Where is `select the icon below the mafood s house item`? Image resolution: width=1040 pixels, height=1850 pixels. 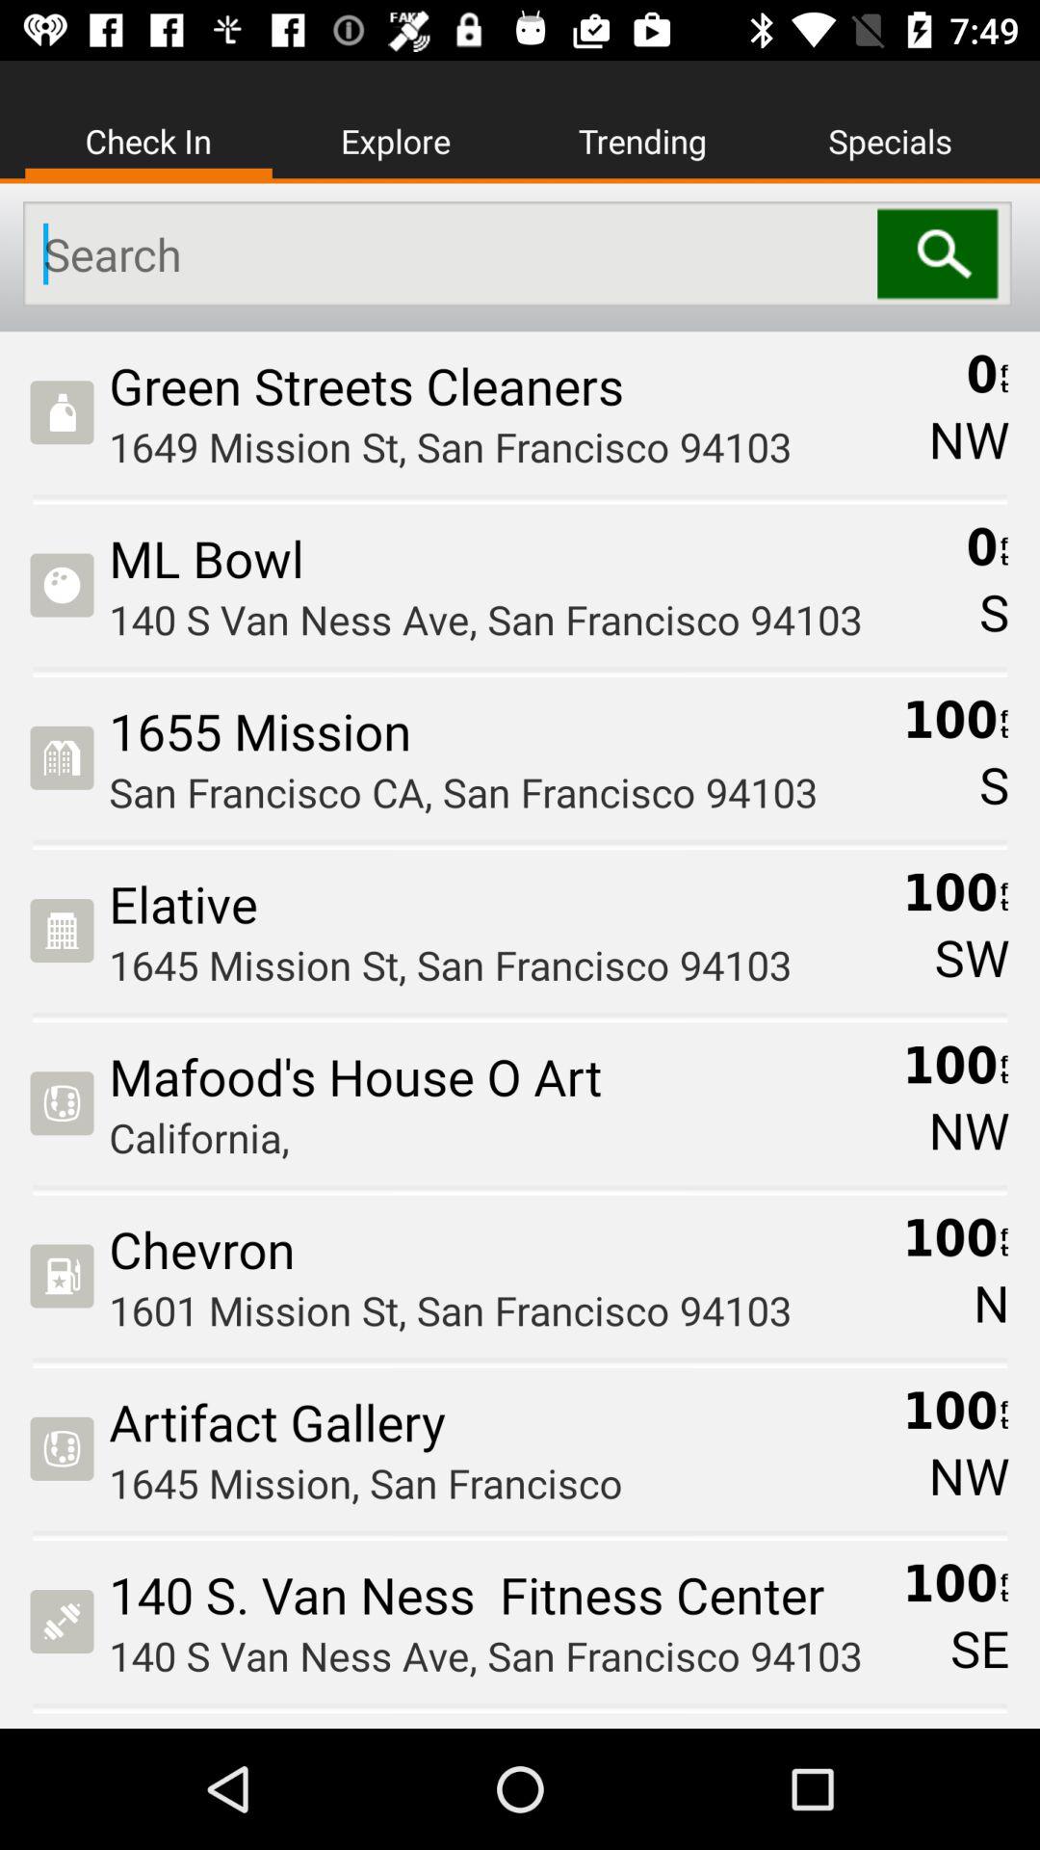
select the icon below the mafood s house item is located at coordinates (499, 1137).